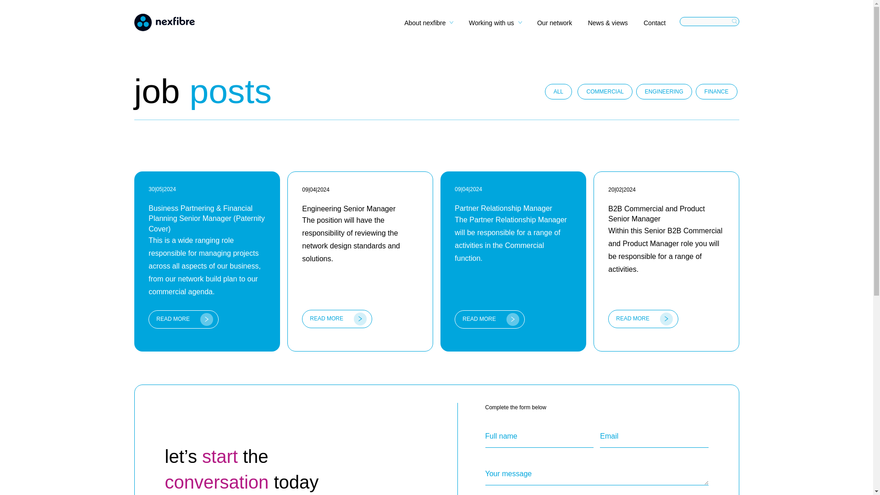 This screenshot has width=880, height=495. Describe the element at coordinates (643, 319) in the screenshot. I see `READ MORE` at that location.